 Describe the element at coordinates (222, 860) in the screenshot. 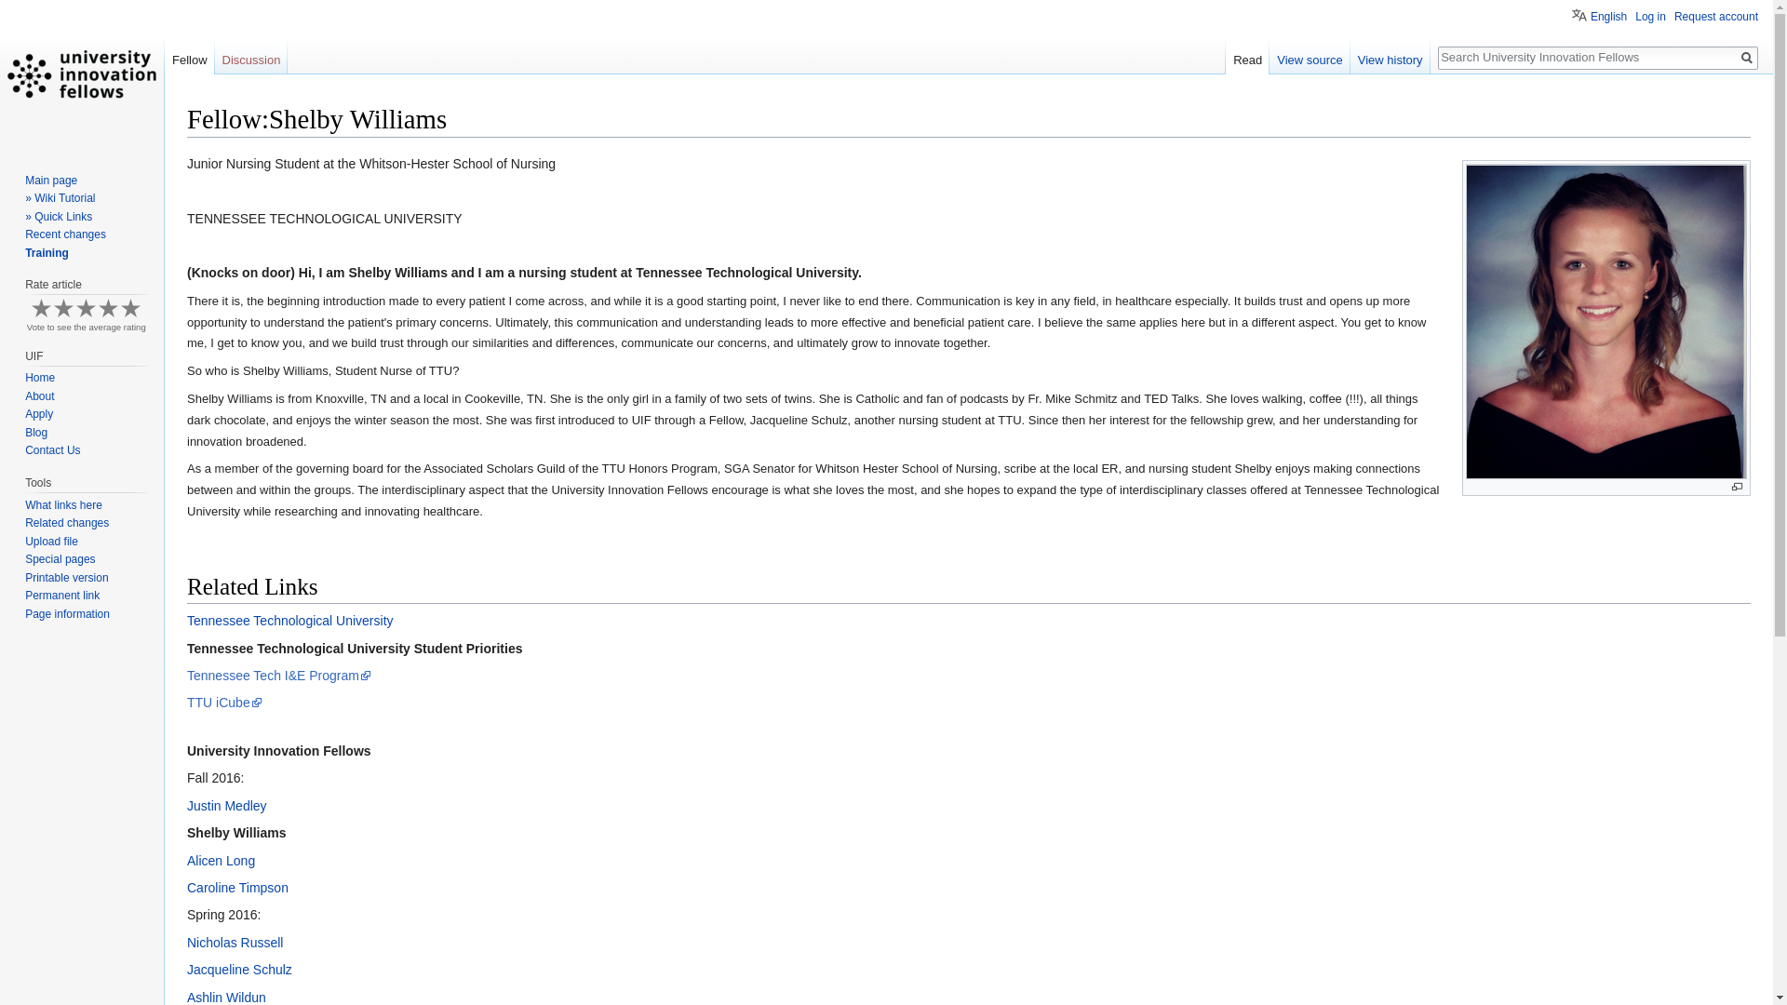

I see `Alicen long` at that location.